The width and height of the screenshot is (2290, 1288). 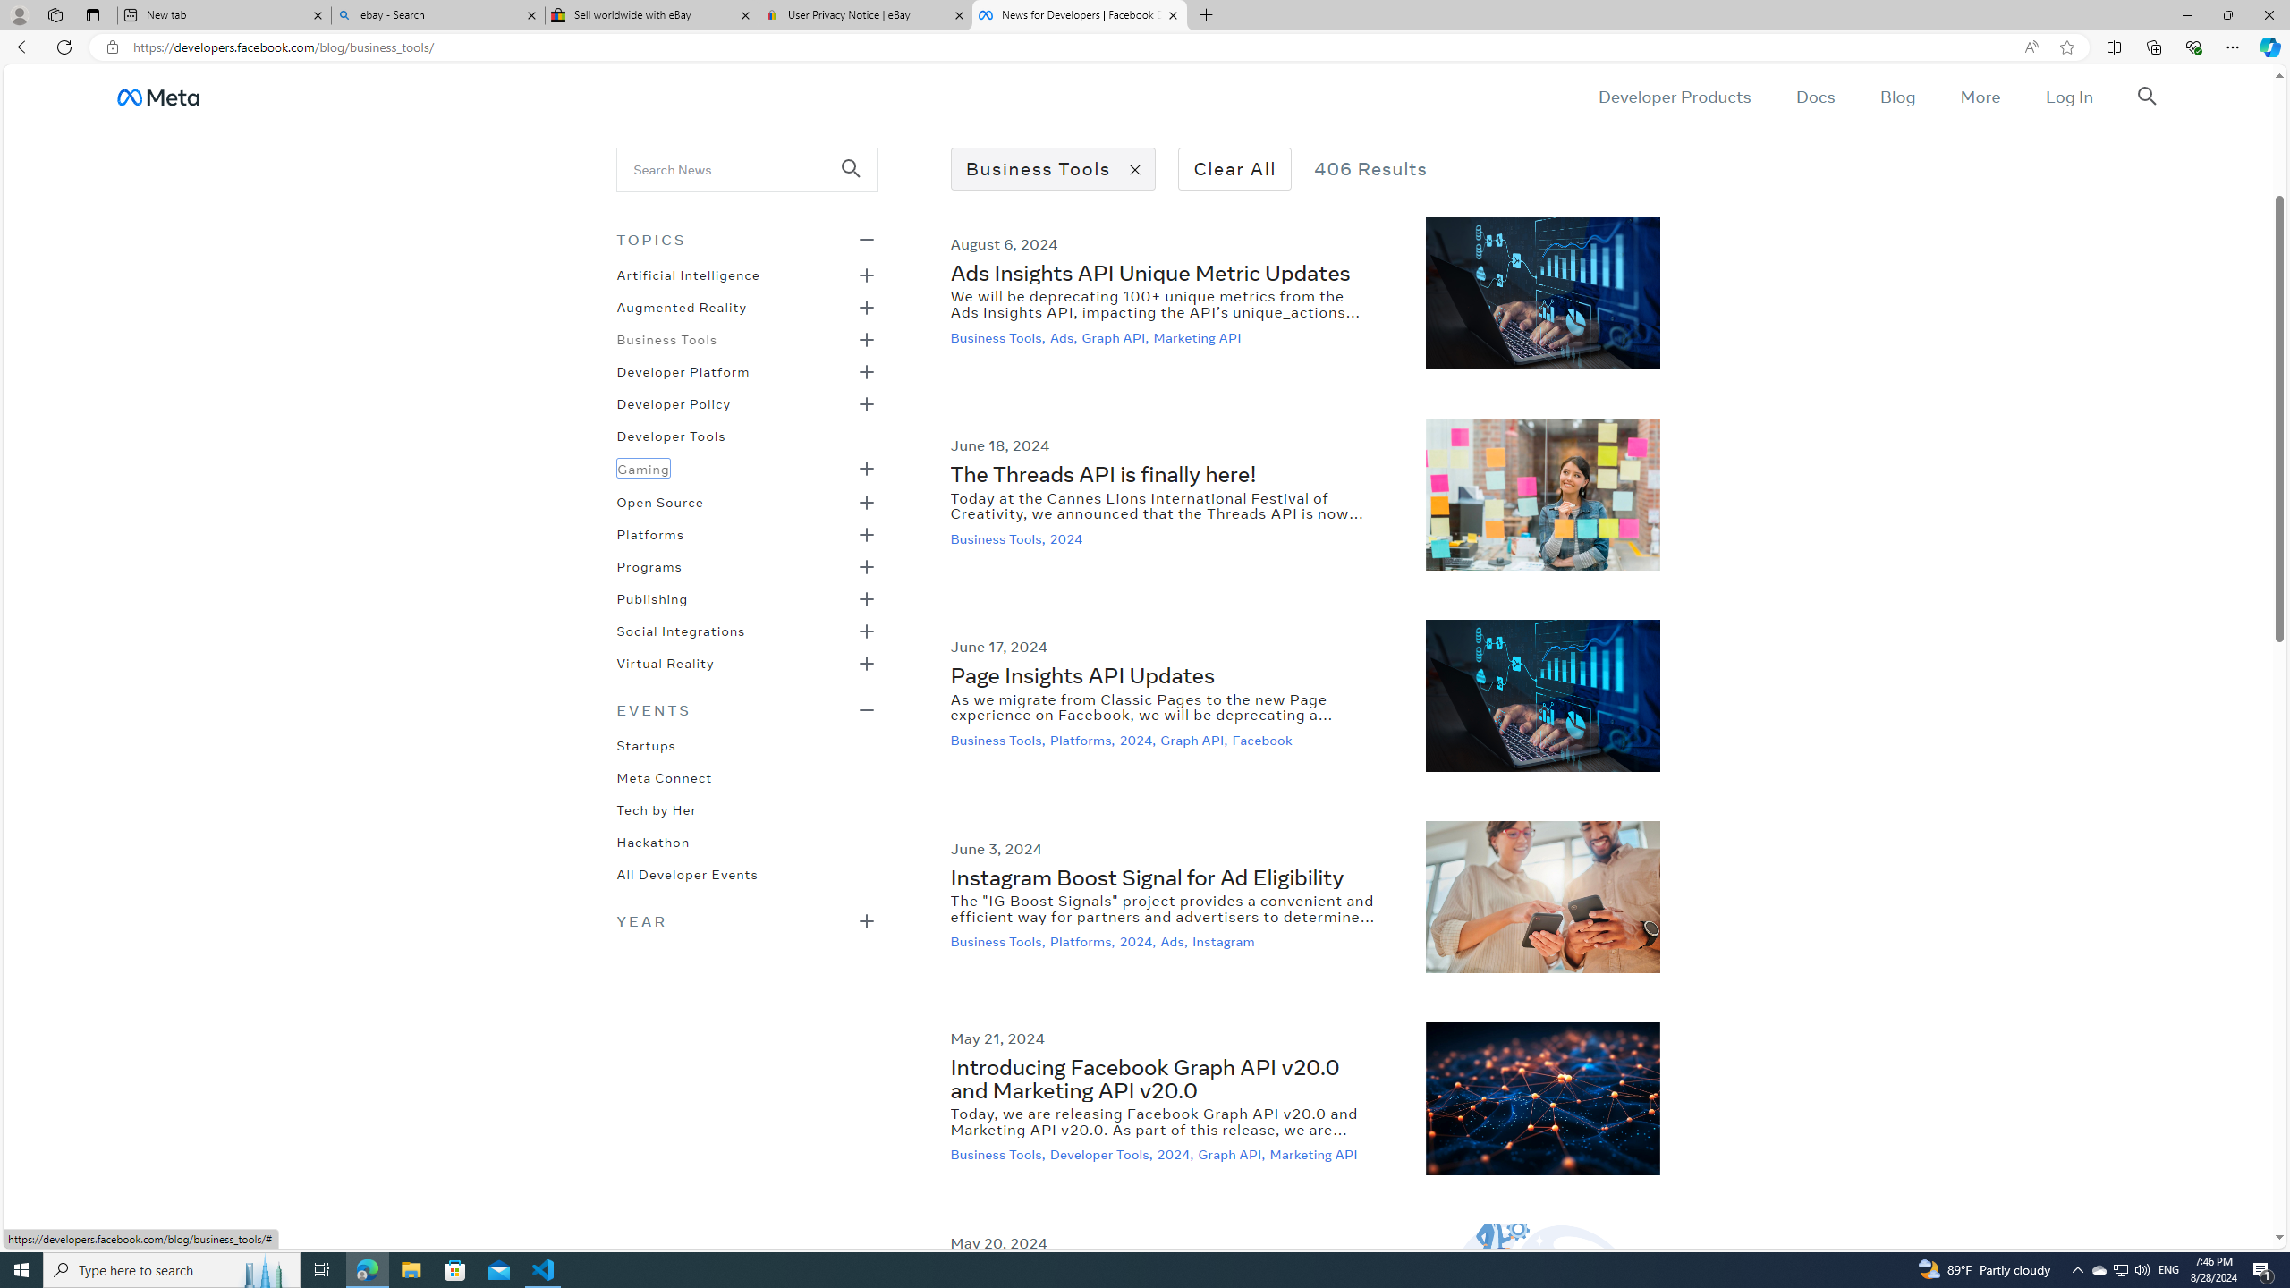 I want to click on Log In, so click(x=2068, y=97).